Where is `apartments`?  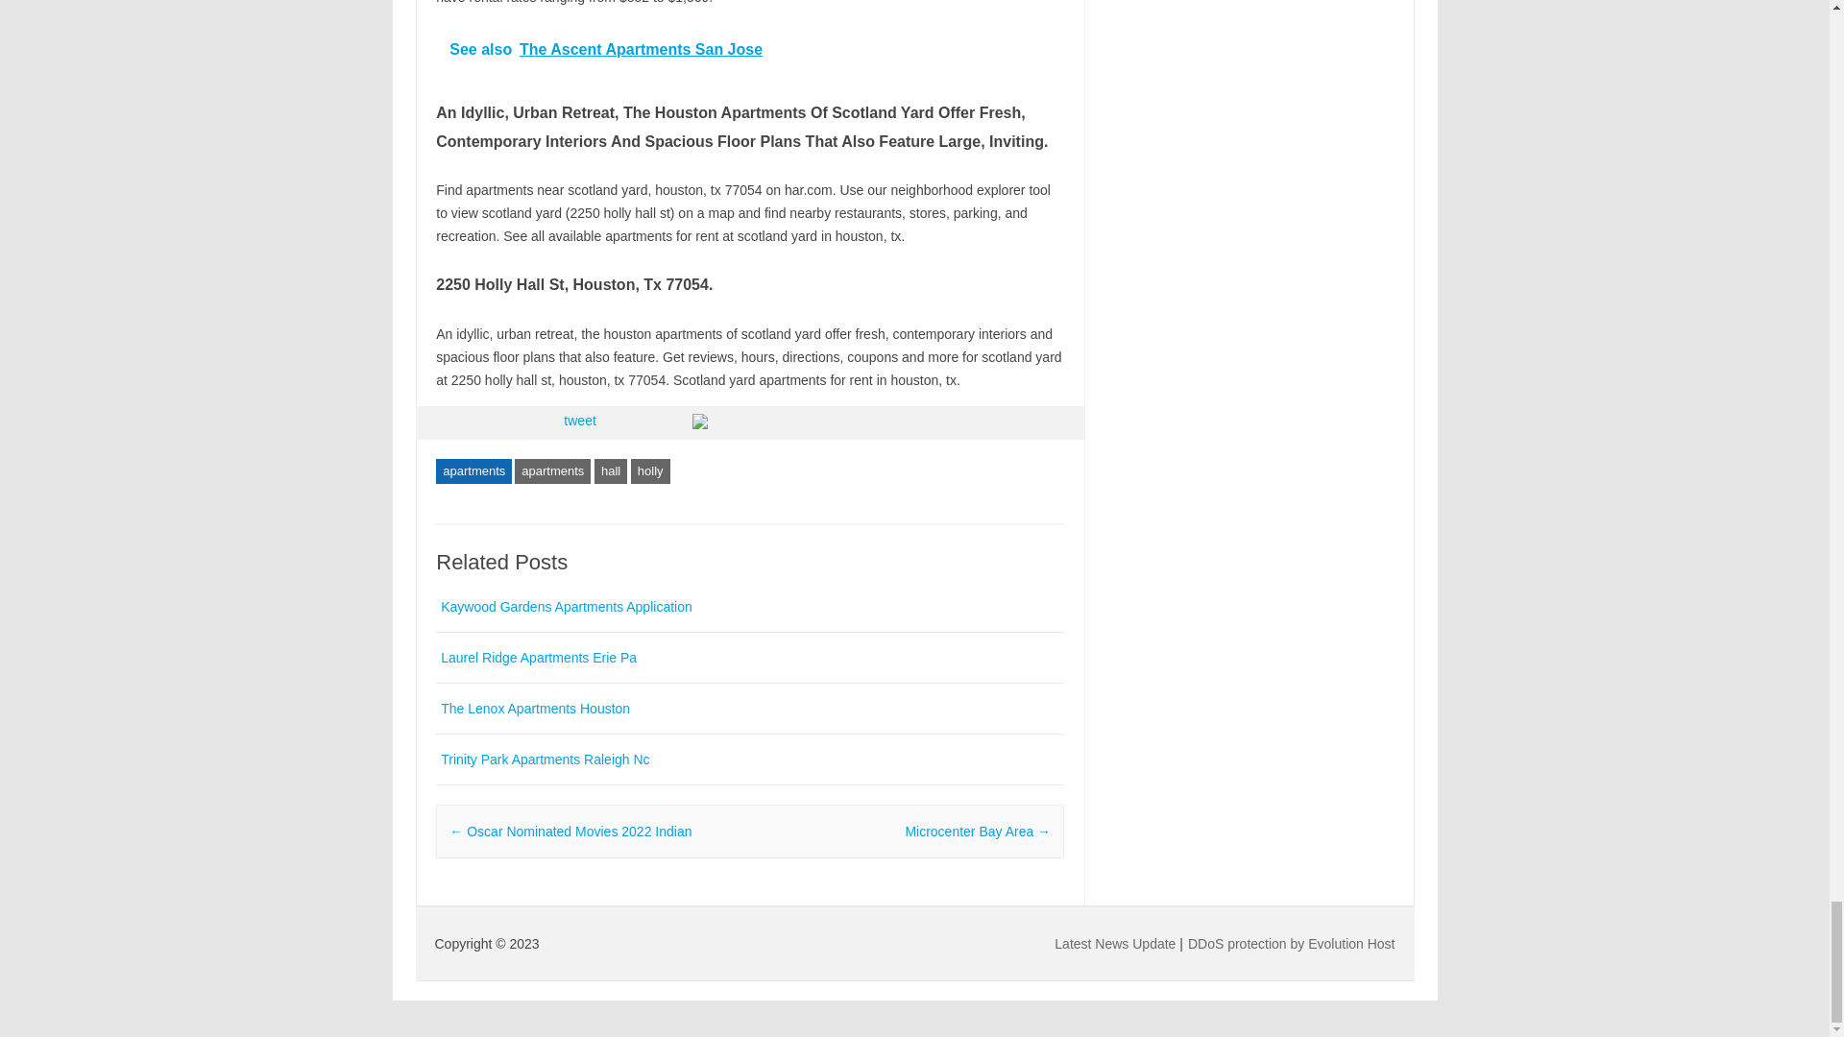 apartments is located at coordinates (551, 471).